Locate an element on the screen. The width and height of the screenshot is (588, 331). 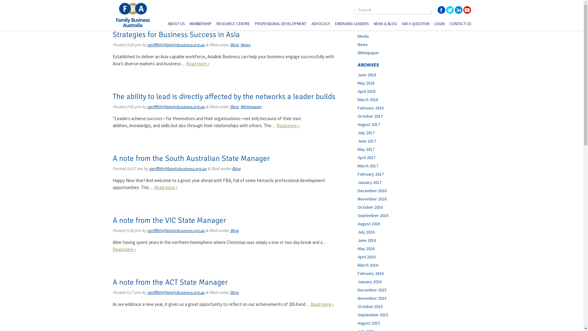
RESOURCE CENTRE is located at coordinates (233, 25).